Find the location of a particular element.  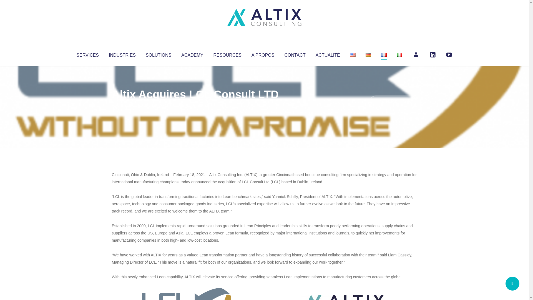

SERVICES is located at coordinates (87, 54).